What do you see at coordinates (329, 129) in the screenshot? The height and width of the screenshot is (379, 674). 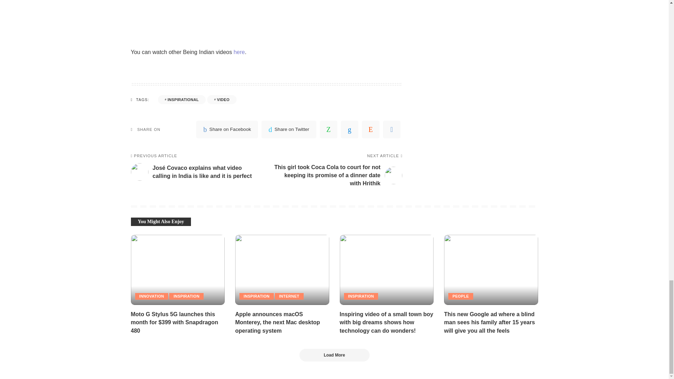 I see `WhatsApp` at bounding box center [329, 129].